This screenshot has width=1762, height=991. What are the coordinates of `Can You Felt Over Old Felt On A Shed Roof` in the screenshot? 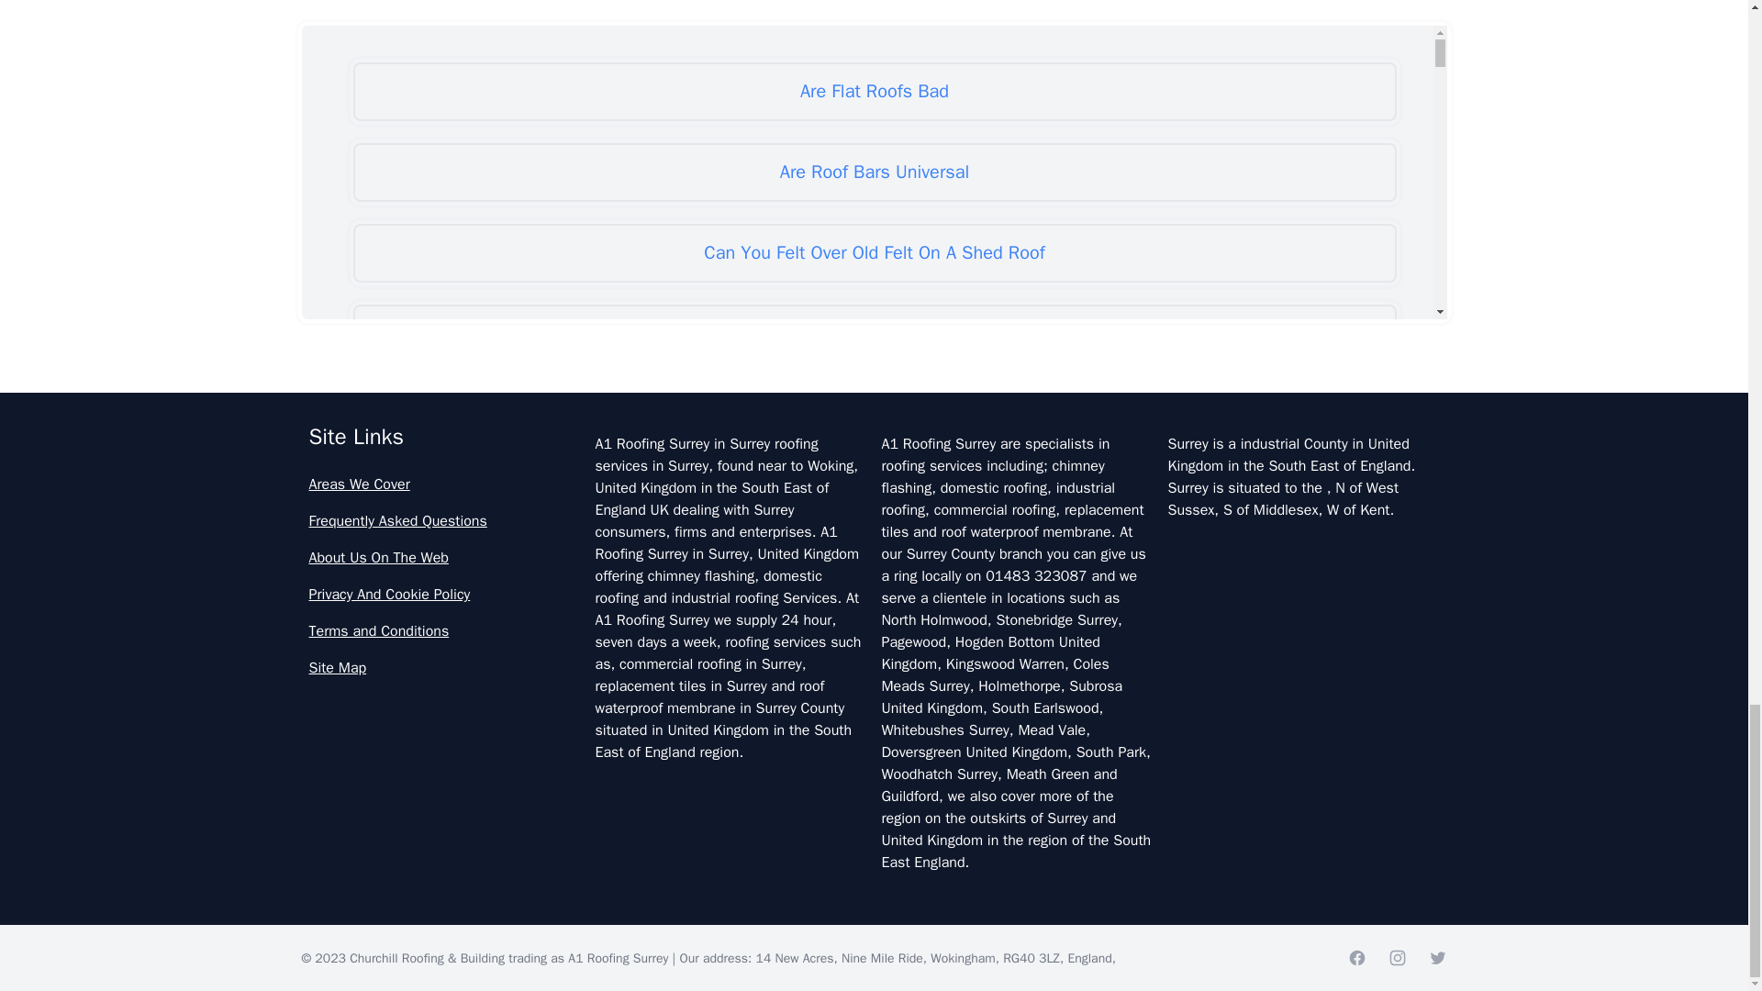 It's located at (874, 253).